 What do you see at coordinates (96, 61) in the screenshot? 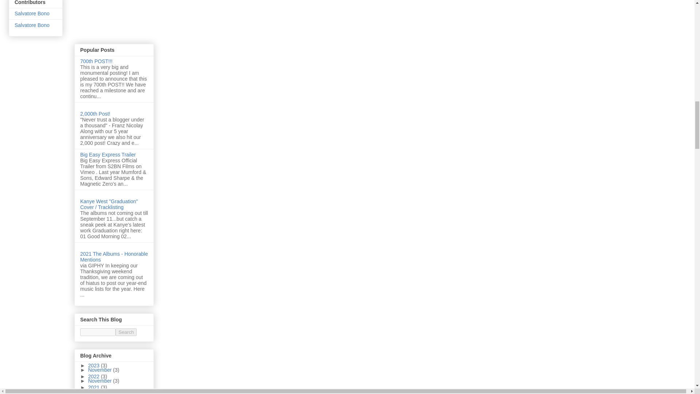
I see `700th POST!!!` at bounding box center [96, 61].